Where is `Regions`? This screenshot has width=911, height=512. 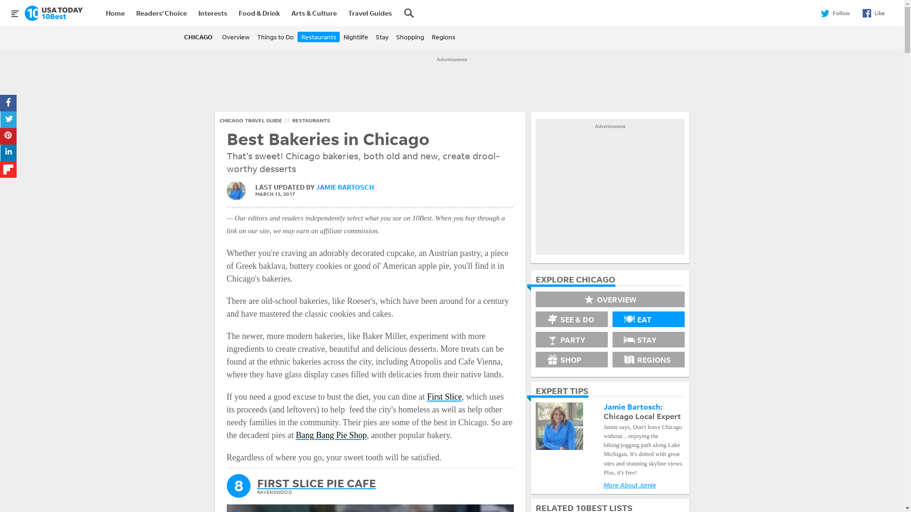
Regions is located at coordinates (443, 37).